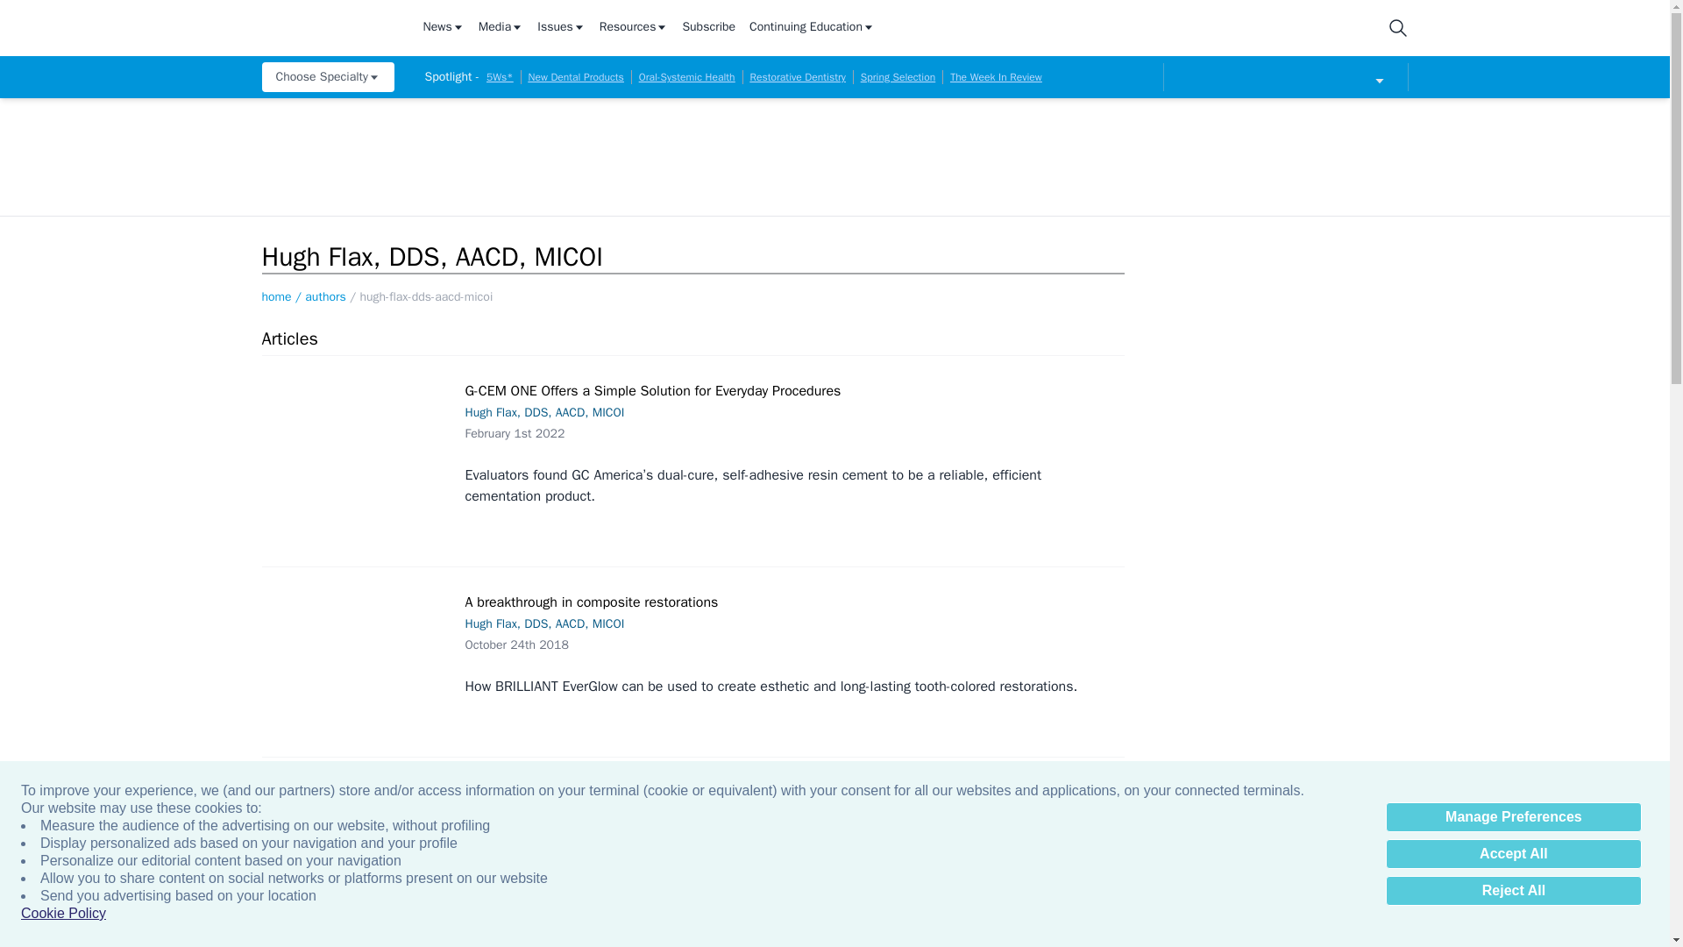 This screenshot has height=947, width=1683. What do you see at coordinates (708, 28) in the screenshot?
I see `Subscribe` at bounding box center [708, 28].